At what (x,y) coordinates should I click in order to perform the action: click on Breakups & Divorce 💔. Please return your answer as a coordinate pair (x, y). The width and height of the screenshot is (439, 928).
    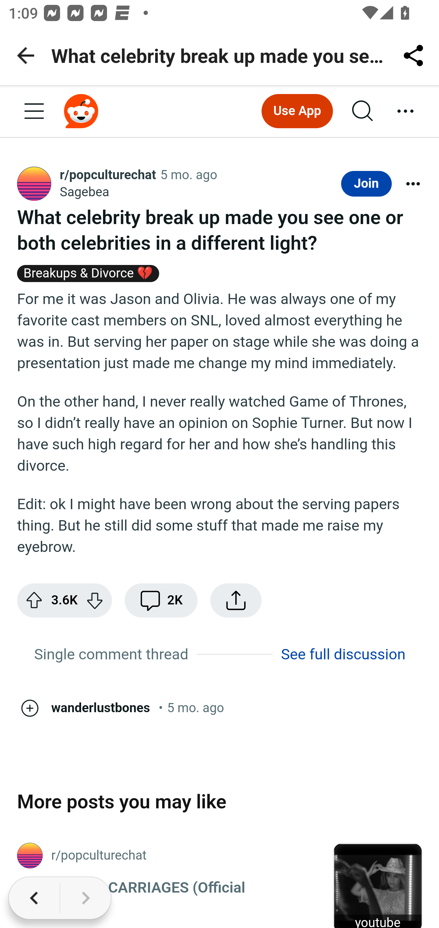
    Looking at the image, I should click on (88, 276).